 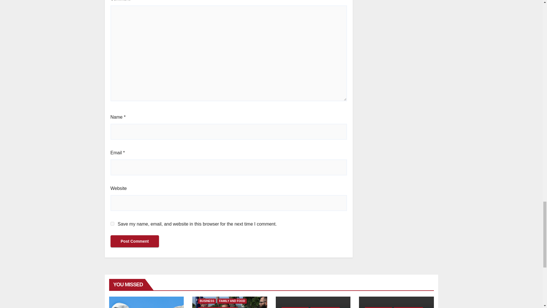 I want to click on yes, so click(x=112, y=224).